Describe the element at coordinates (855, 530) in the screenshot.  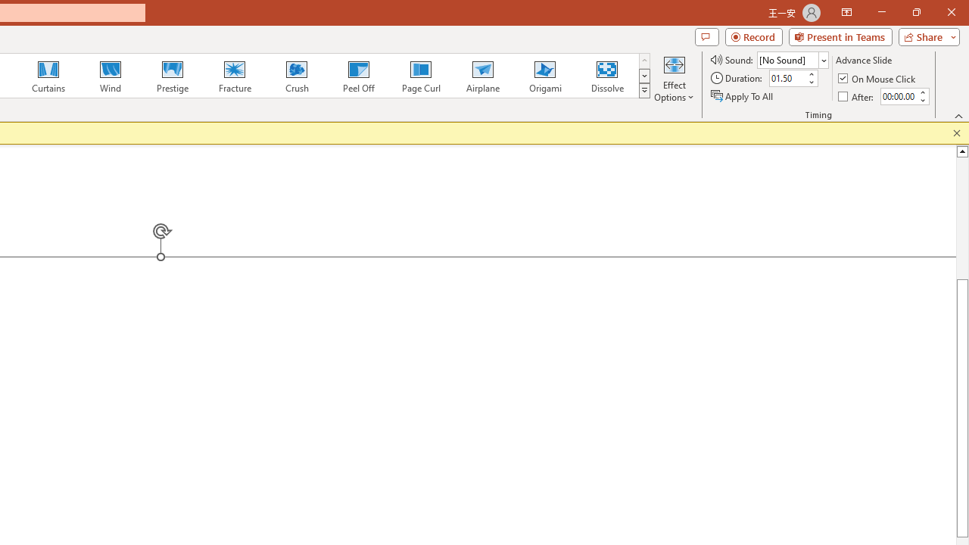
I see `Emphasis` at that location.